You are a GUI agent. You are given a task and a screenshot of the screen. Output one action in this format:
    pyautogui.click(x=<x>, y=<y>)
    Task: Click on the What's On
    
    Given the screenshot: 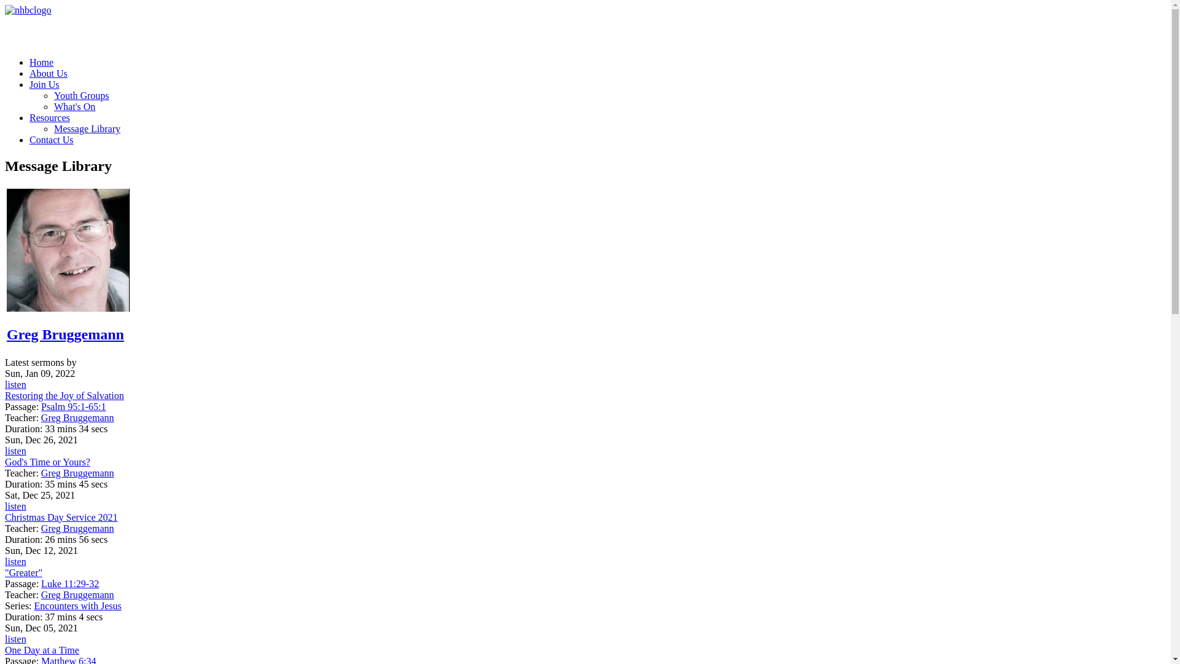 What is the action you would take?
    pyautogui.click(x=75, y=107)
    